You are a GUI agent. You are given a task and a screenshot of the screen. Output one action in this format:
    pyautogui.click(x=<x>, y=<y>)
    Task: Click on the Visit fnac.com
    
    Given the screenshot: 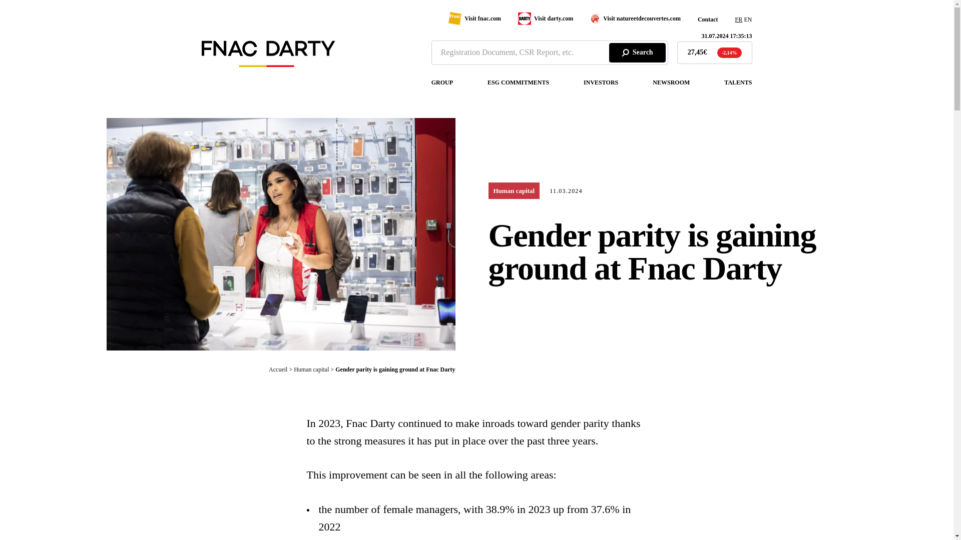 What is the action you would take?
    pyautogui.click(x=474, y=18)
    